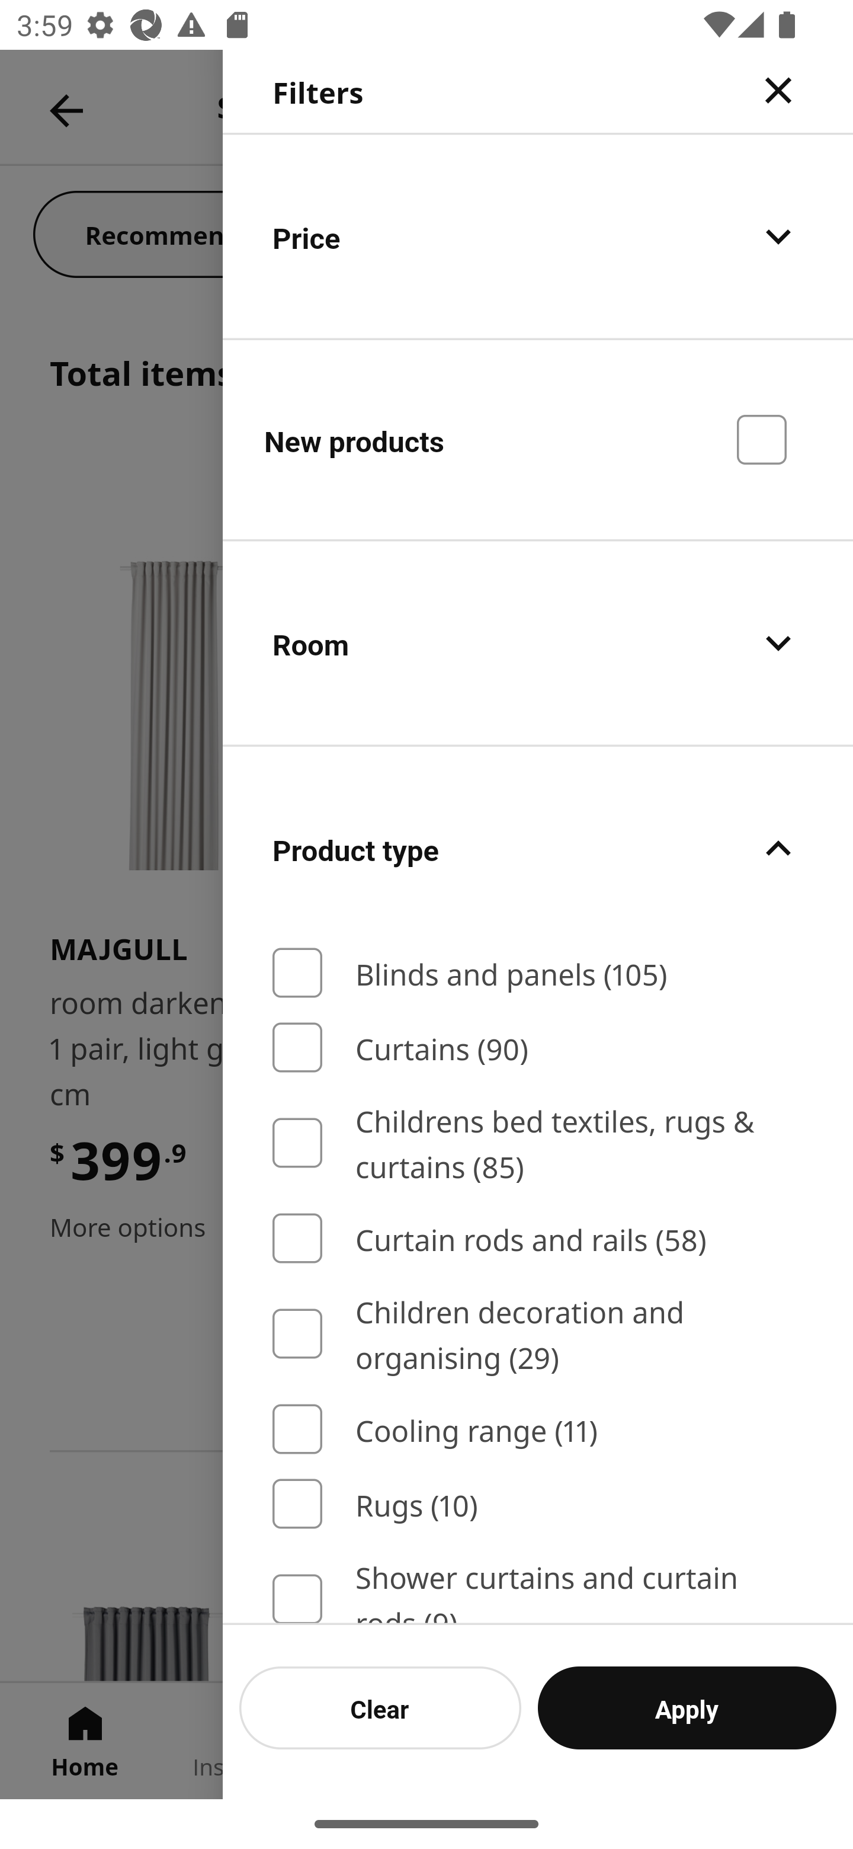 The width and height of the screenshot is (853, 1849). I want to click on Shower curtains and curtain rods (9), so click(538, 1588).